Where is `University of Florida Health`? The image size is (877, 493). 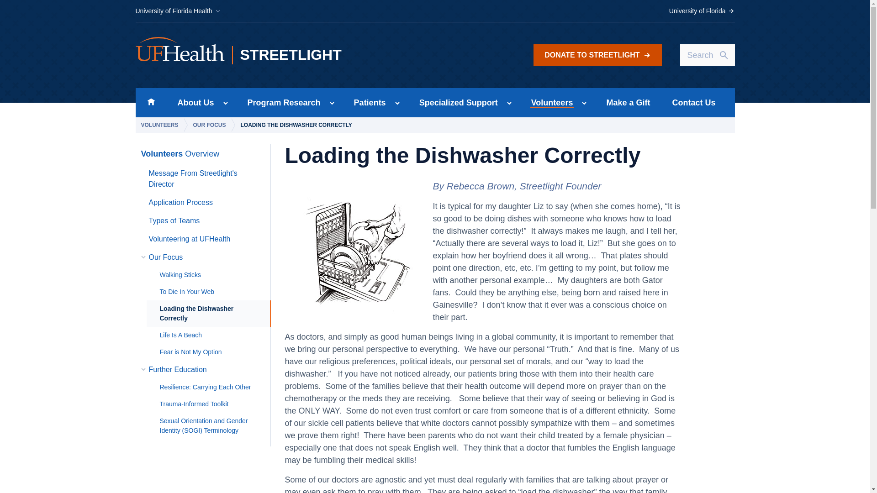
University of Florida Health is located at coordinates (178, 11).